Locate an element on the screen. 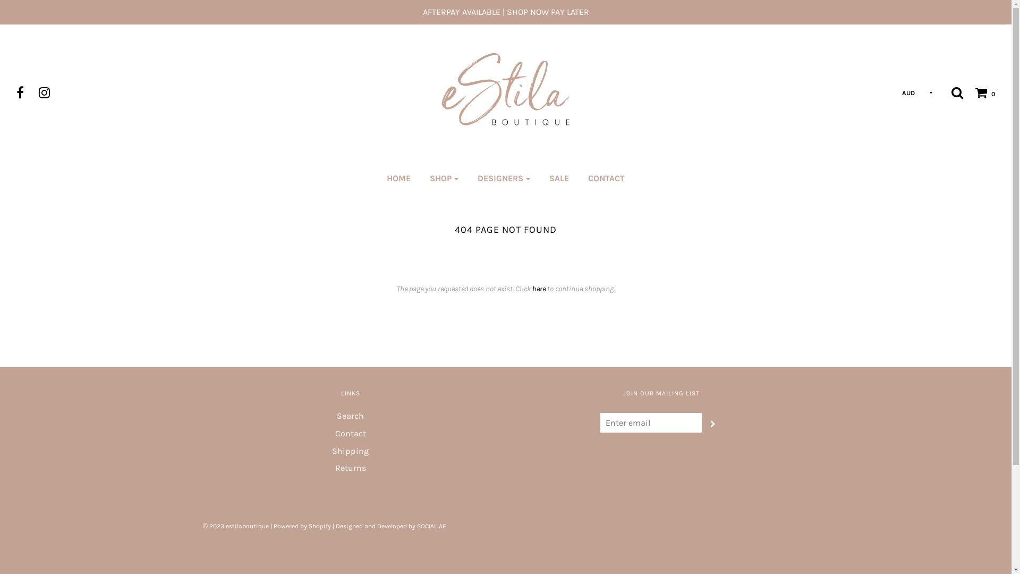 This screenshot has height=574, width=1020. Search is located at coordinates (957, 92).